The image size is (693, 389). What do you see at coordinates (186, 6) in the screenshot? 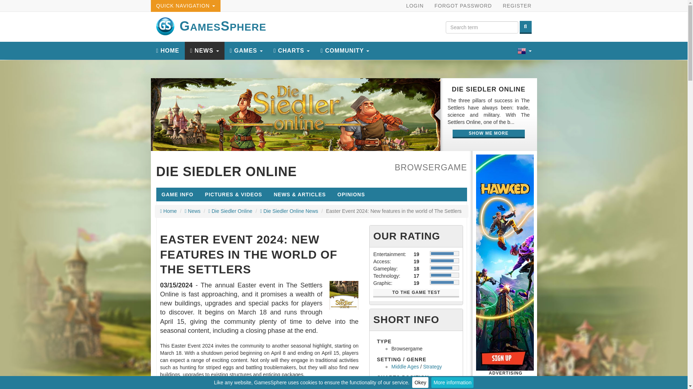
I see `QUICK NAVIGATION` at bounding box center [186, 6].